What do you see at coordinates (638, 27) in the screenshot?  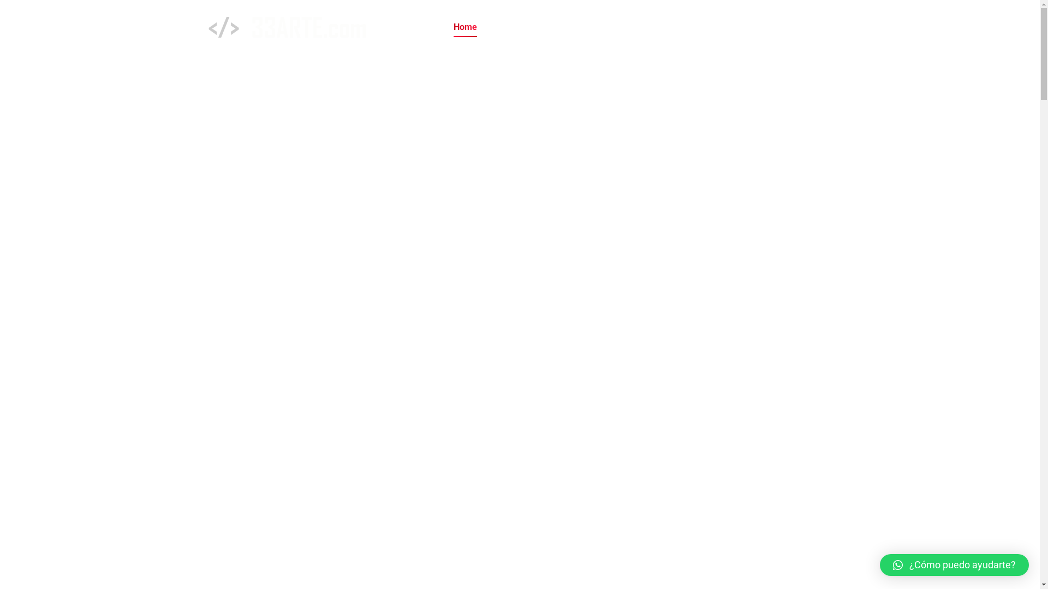 I see `Productos` at bounding box center [638, 27].